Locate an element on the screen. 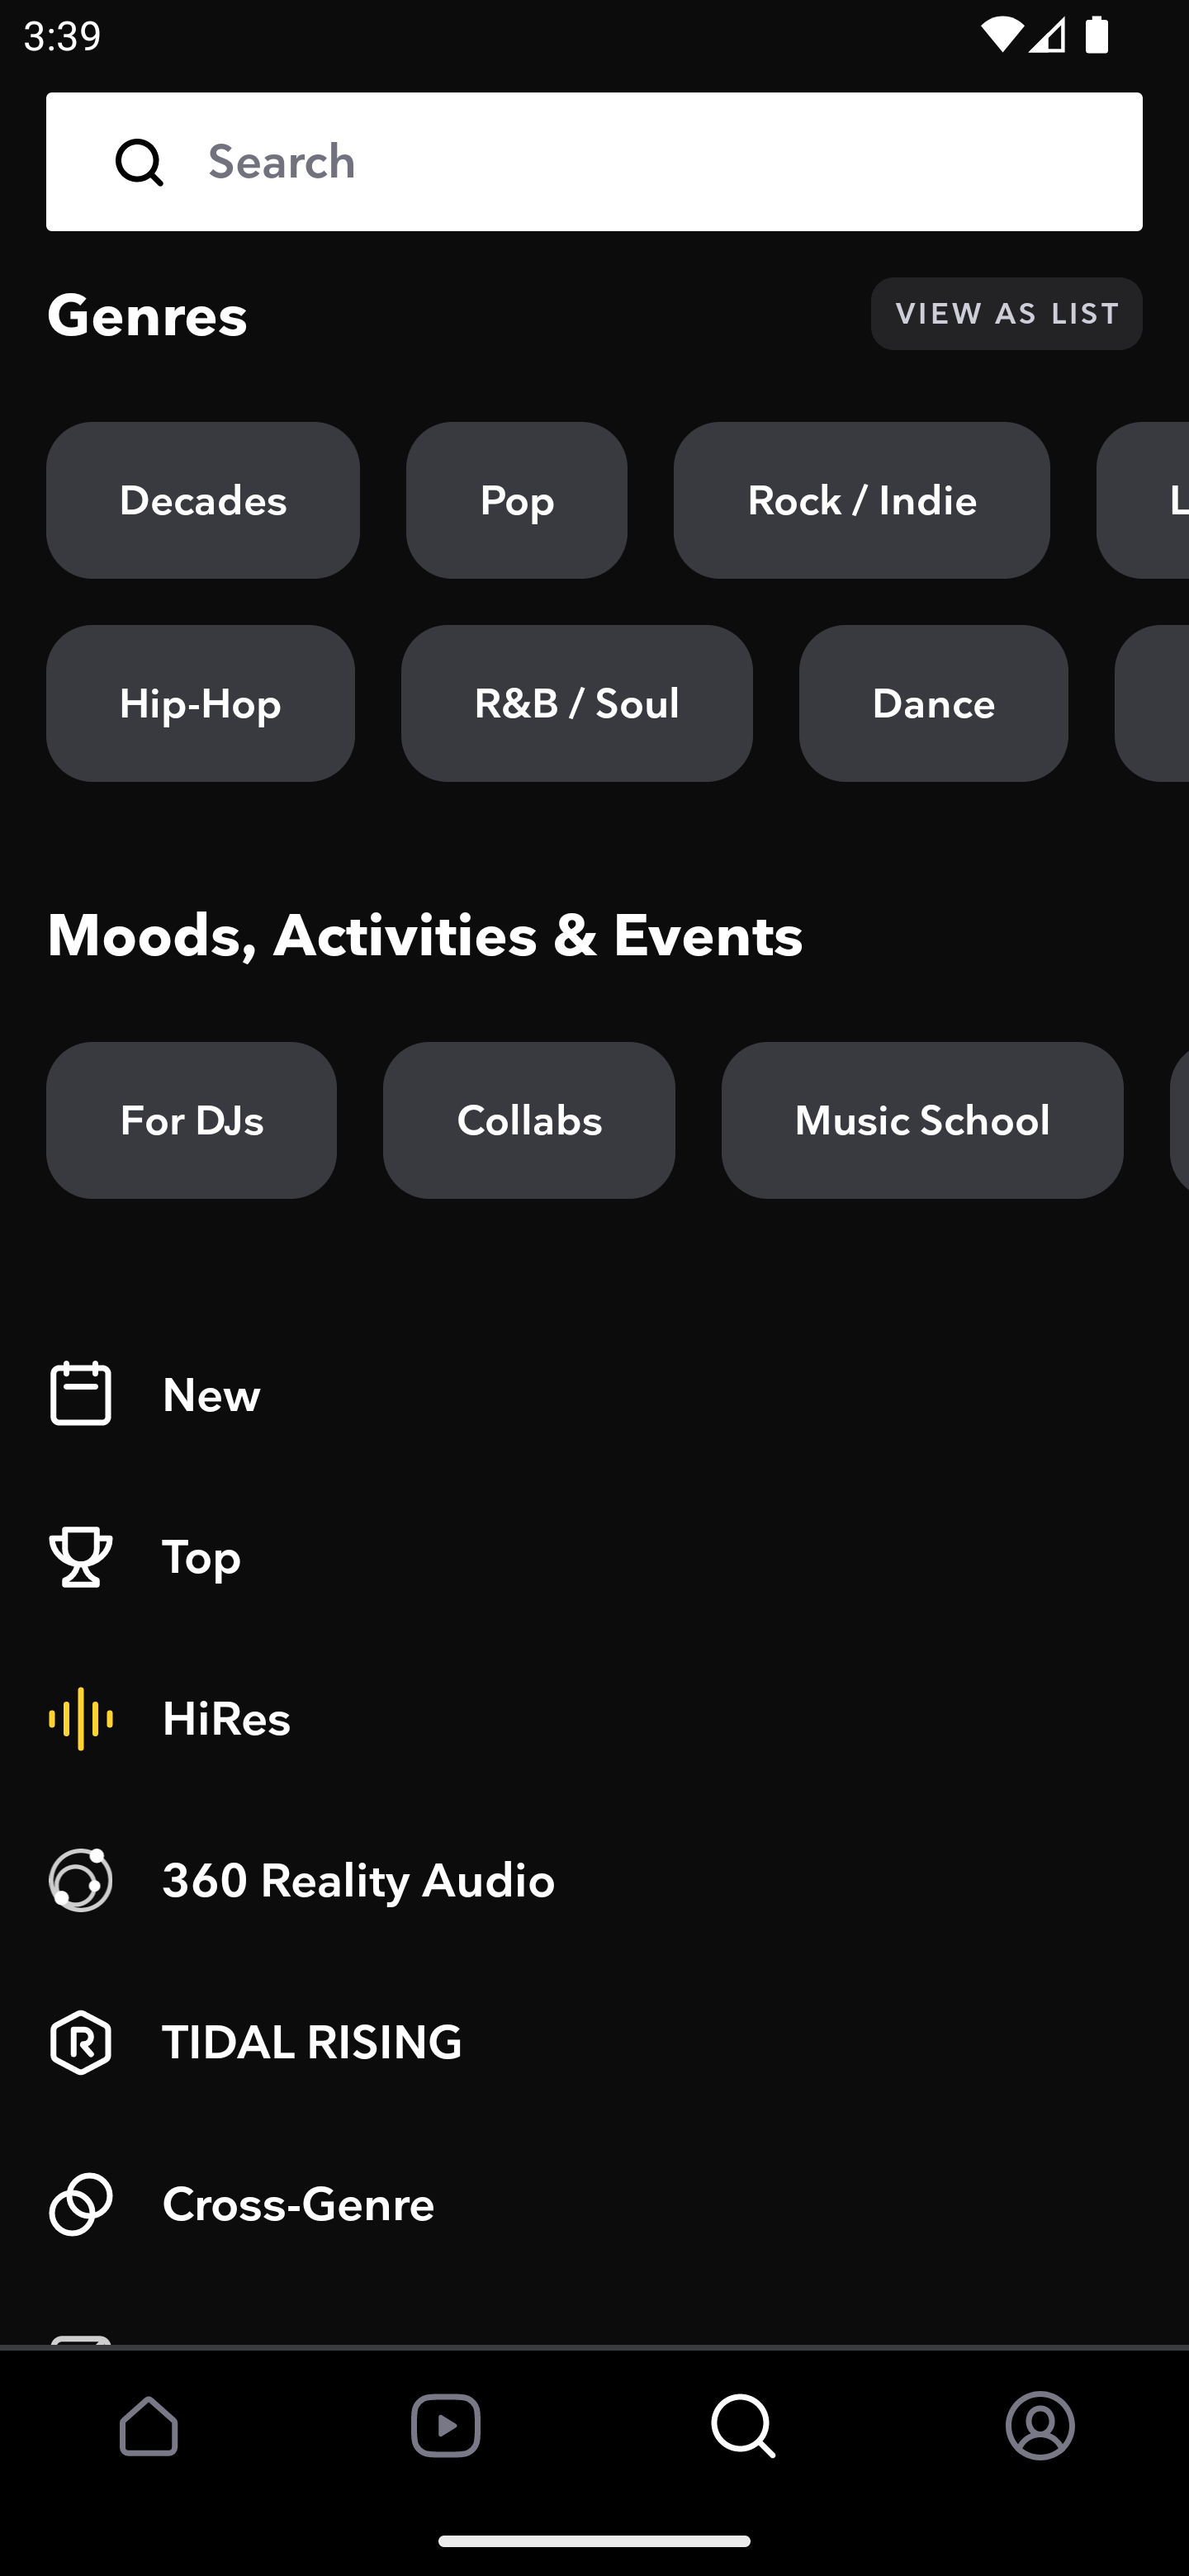  Search is located at coordinates (652, 162).